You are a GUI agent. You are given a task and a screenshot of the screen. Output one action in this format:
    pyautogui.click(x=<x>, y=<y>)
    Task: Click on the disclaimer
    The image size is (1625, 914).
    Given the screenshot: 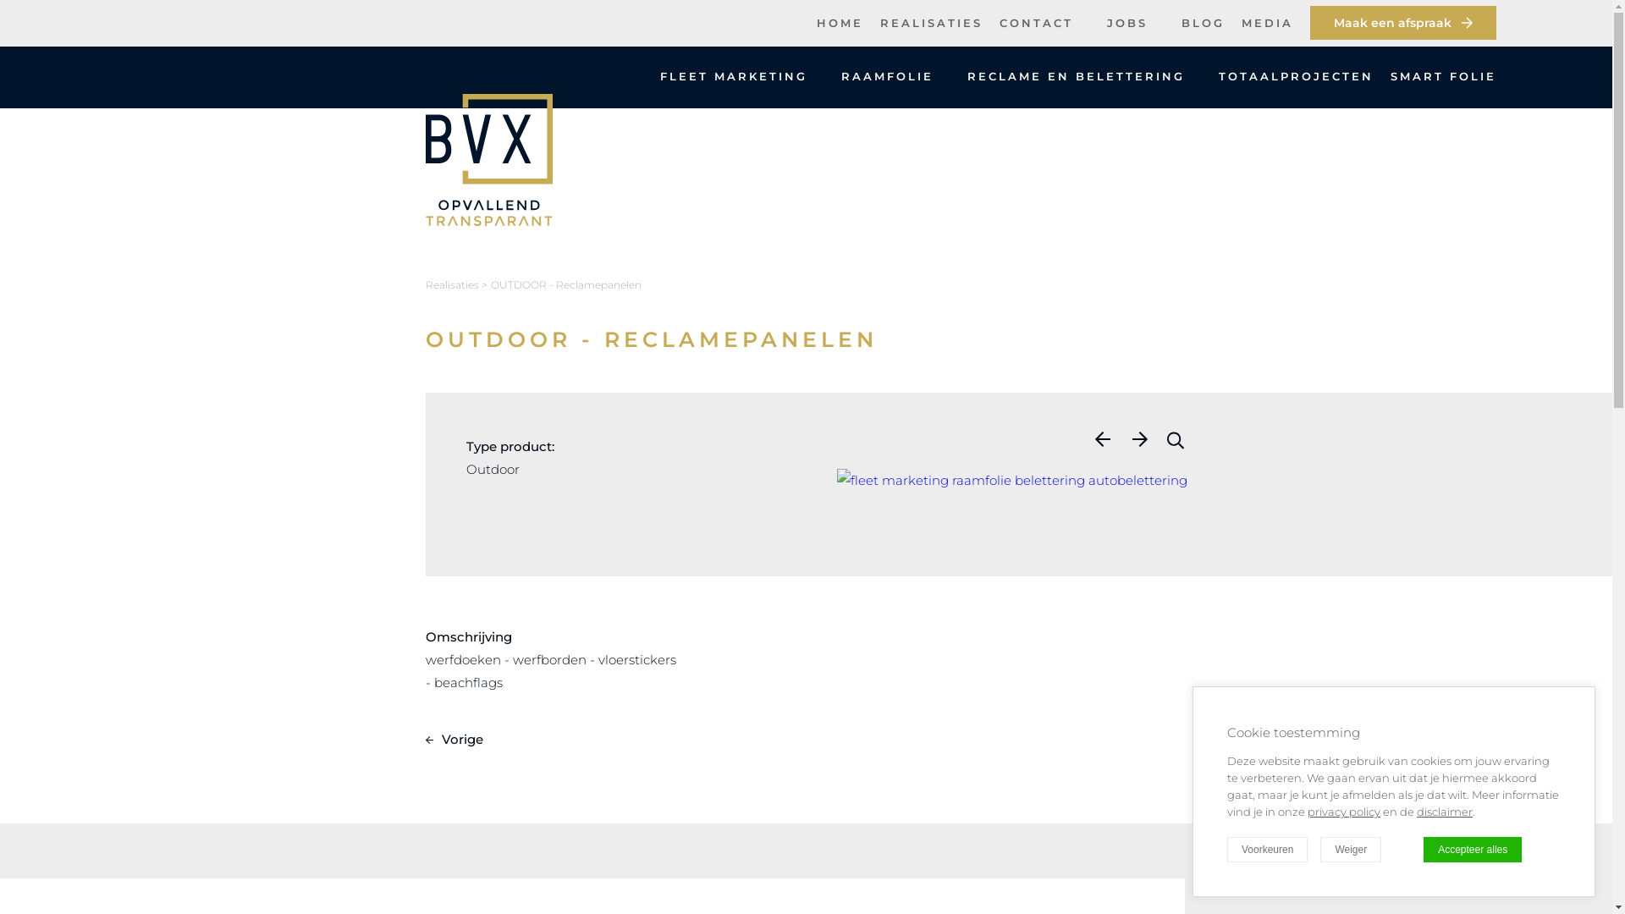 What is the action you would take?
    pyautogui.click(x=1445, y=812)
    